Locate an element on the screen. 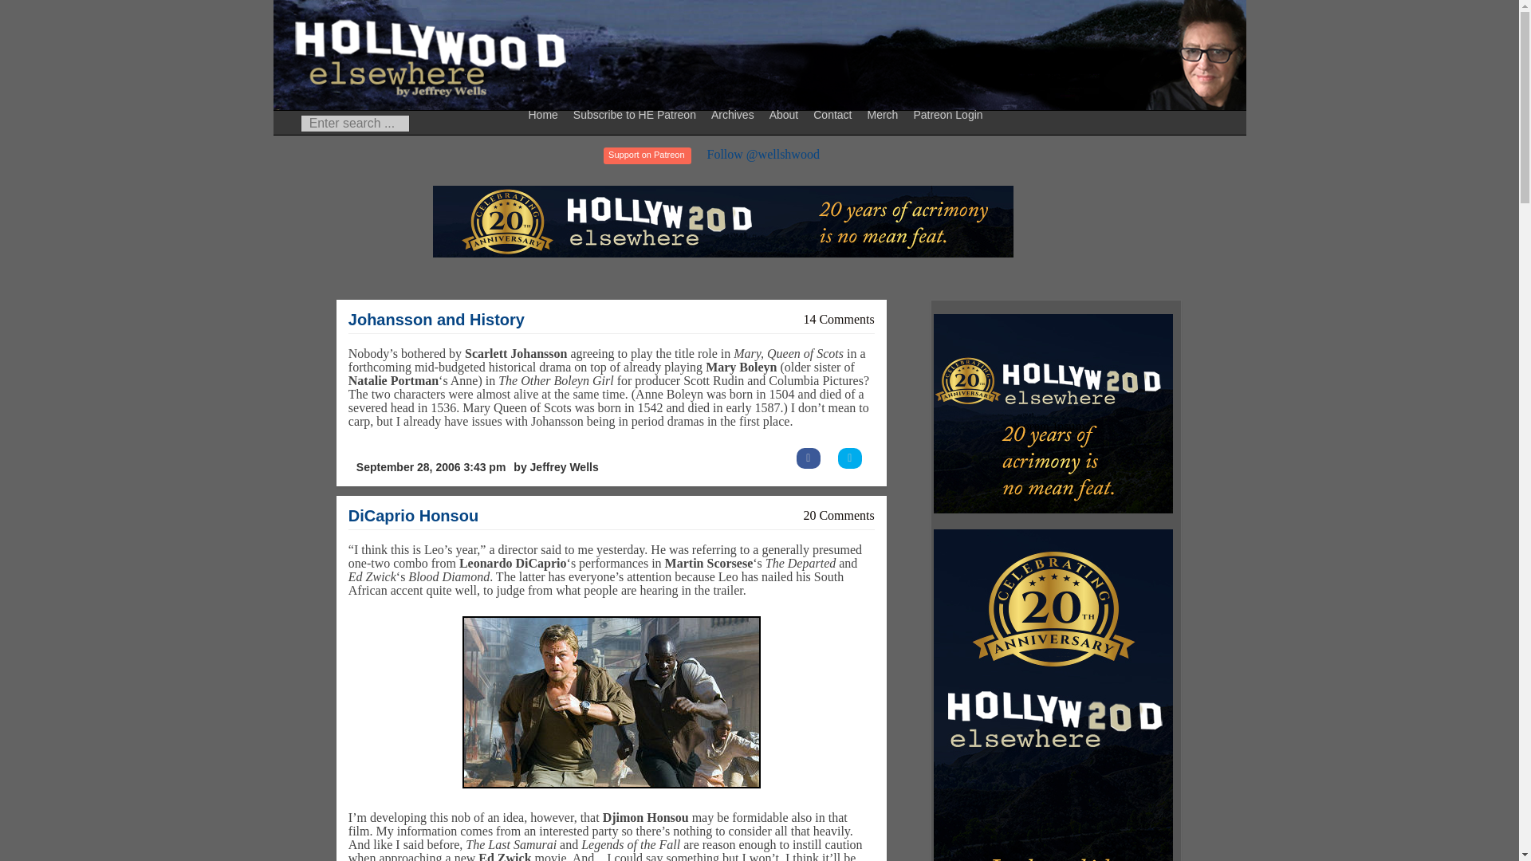 The width and height of the screenshot is (1531, 861). Johansson and History is located at coordinates (437, 319).